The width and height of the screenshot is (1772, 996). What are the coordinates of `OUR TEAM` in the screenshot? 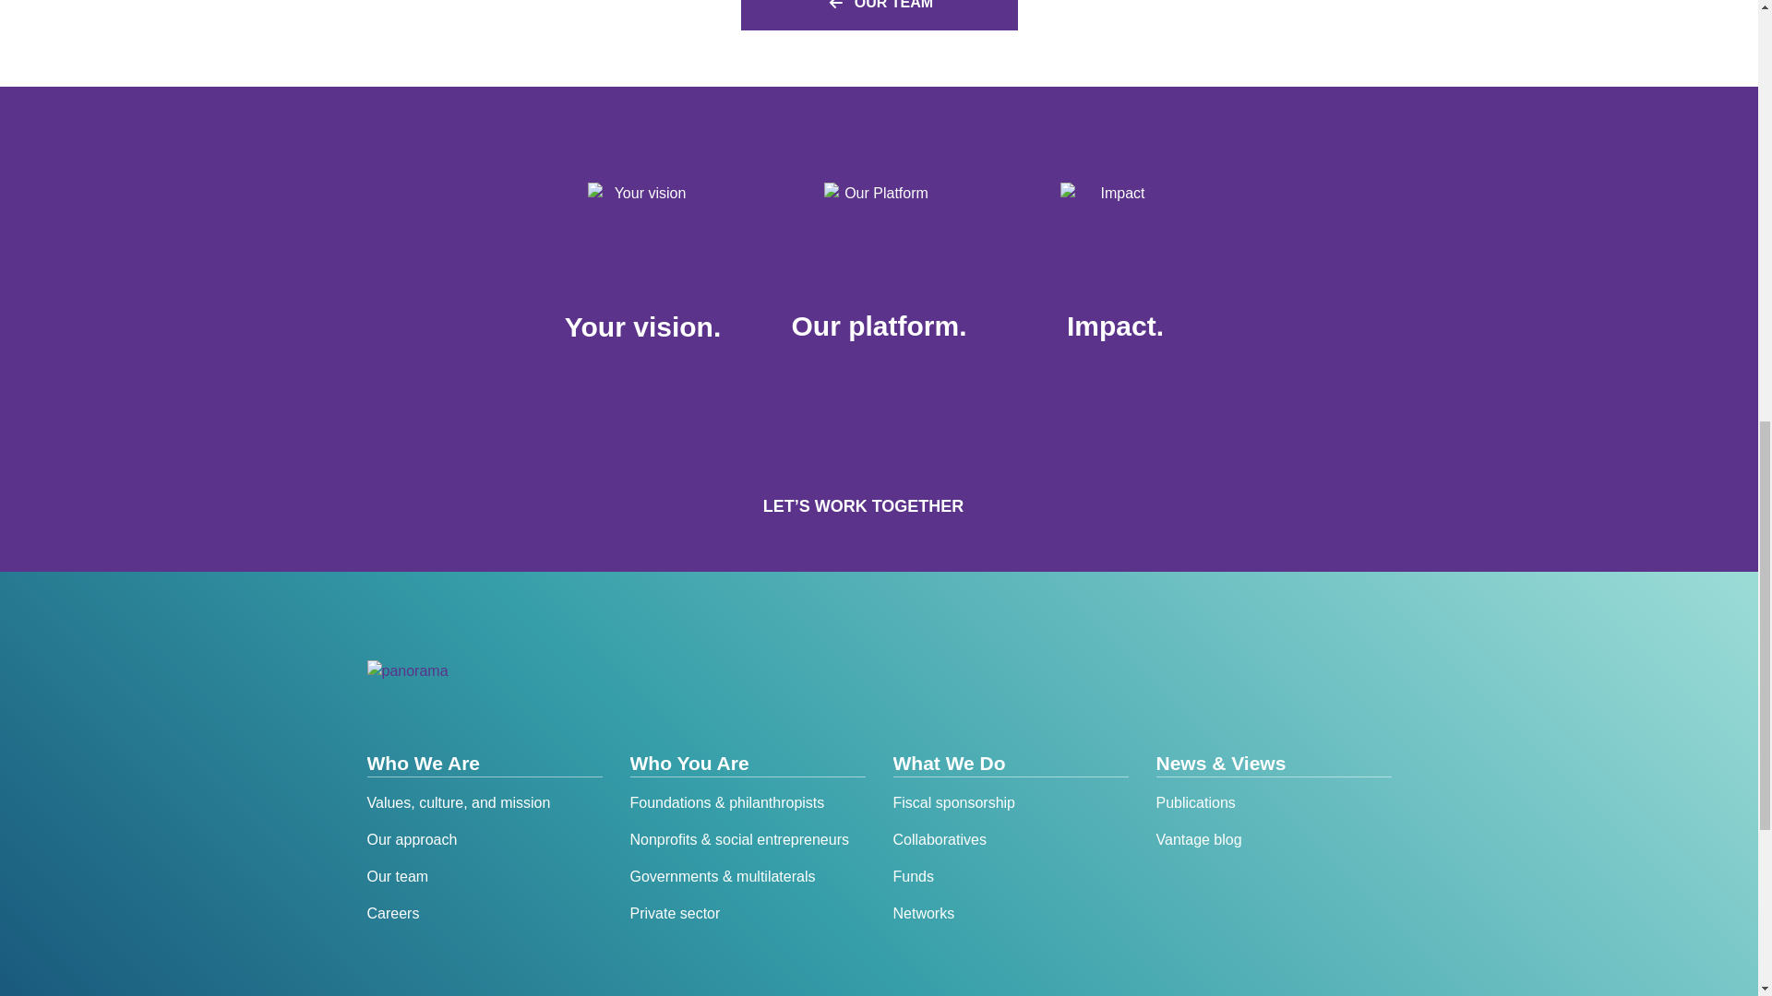 It's located at (879, 15).